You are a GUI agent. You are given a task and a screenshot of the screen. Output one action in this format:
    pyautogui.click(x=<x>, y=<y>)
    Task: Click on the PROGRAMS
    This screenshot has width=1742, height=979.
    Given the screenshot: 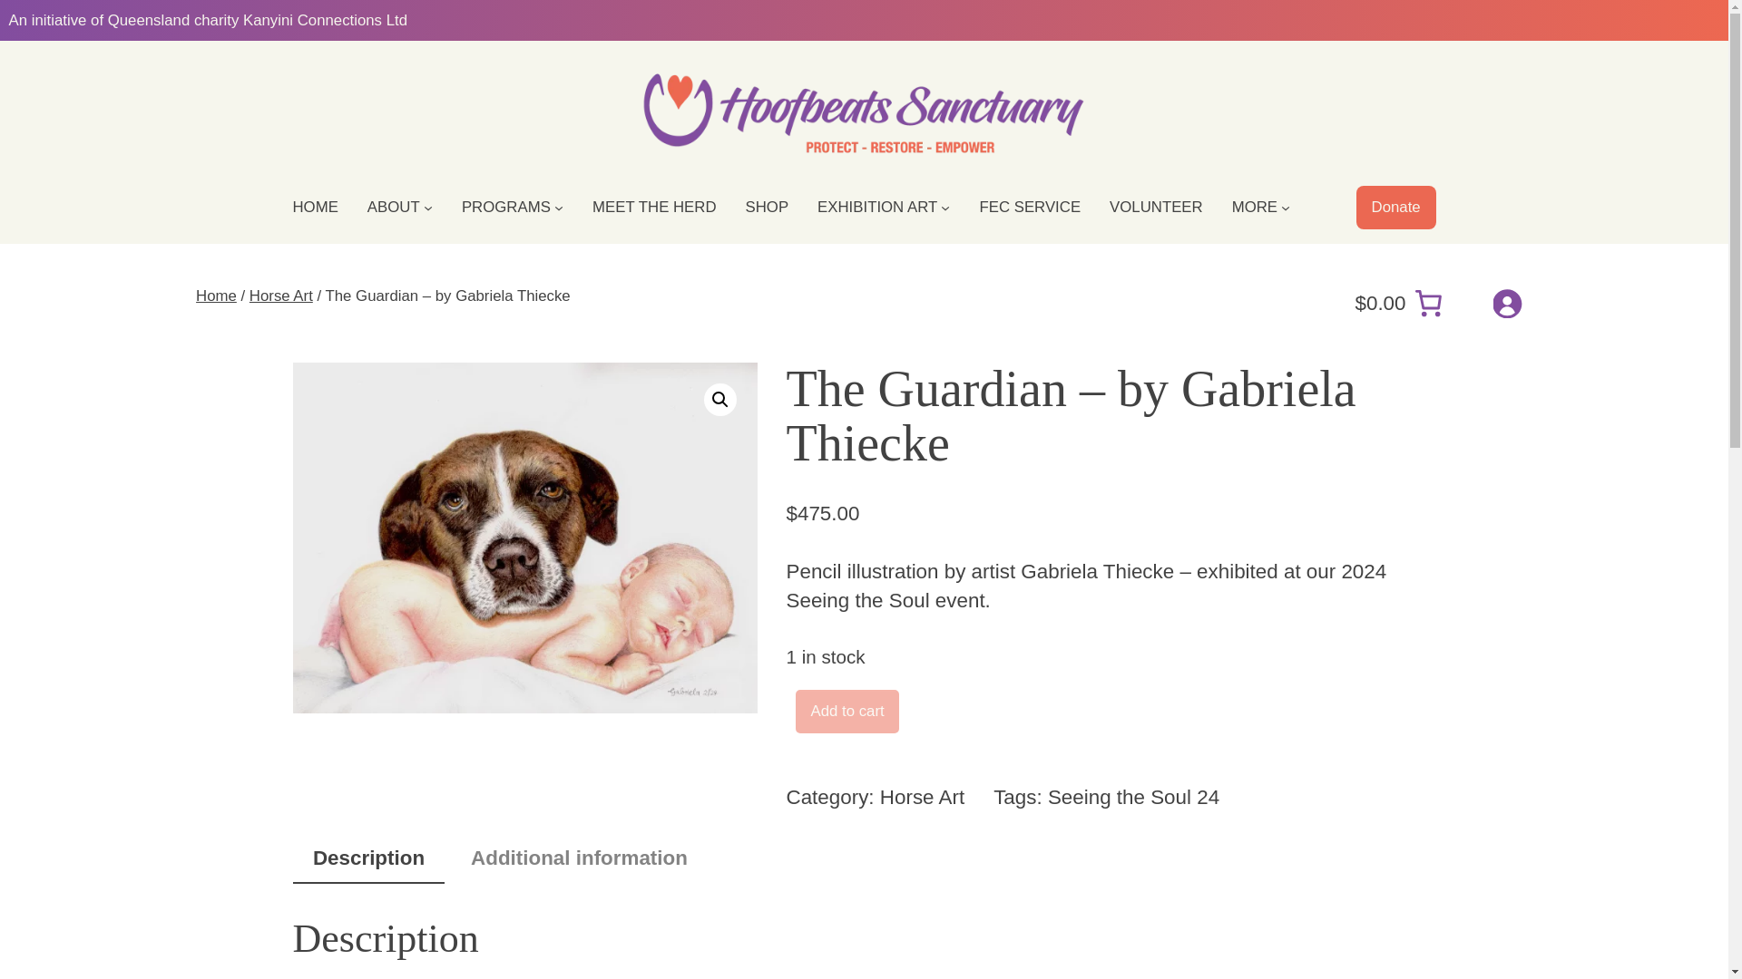 What is the action you would take?
    pyautogui.click(x=505, y=207)
    